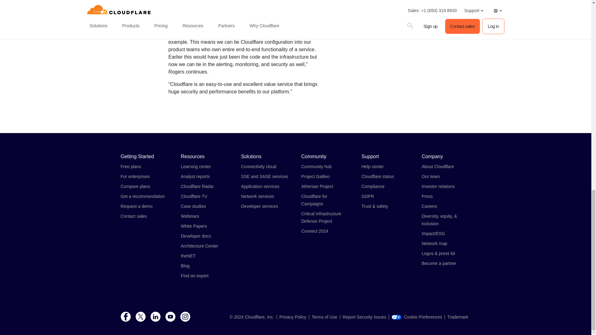 This screenshot has width=596, height=335. What do you see at coordinates (170, 317) in the screenshot?
I see `Youtube` at bounding box center [170, 317].